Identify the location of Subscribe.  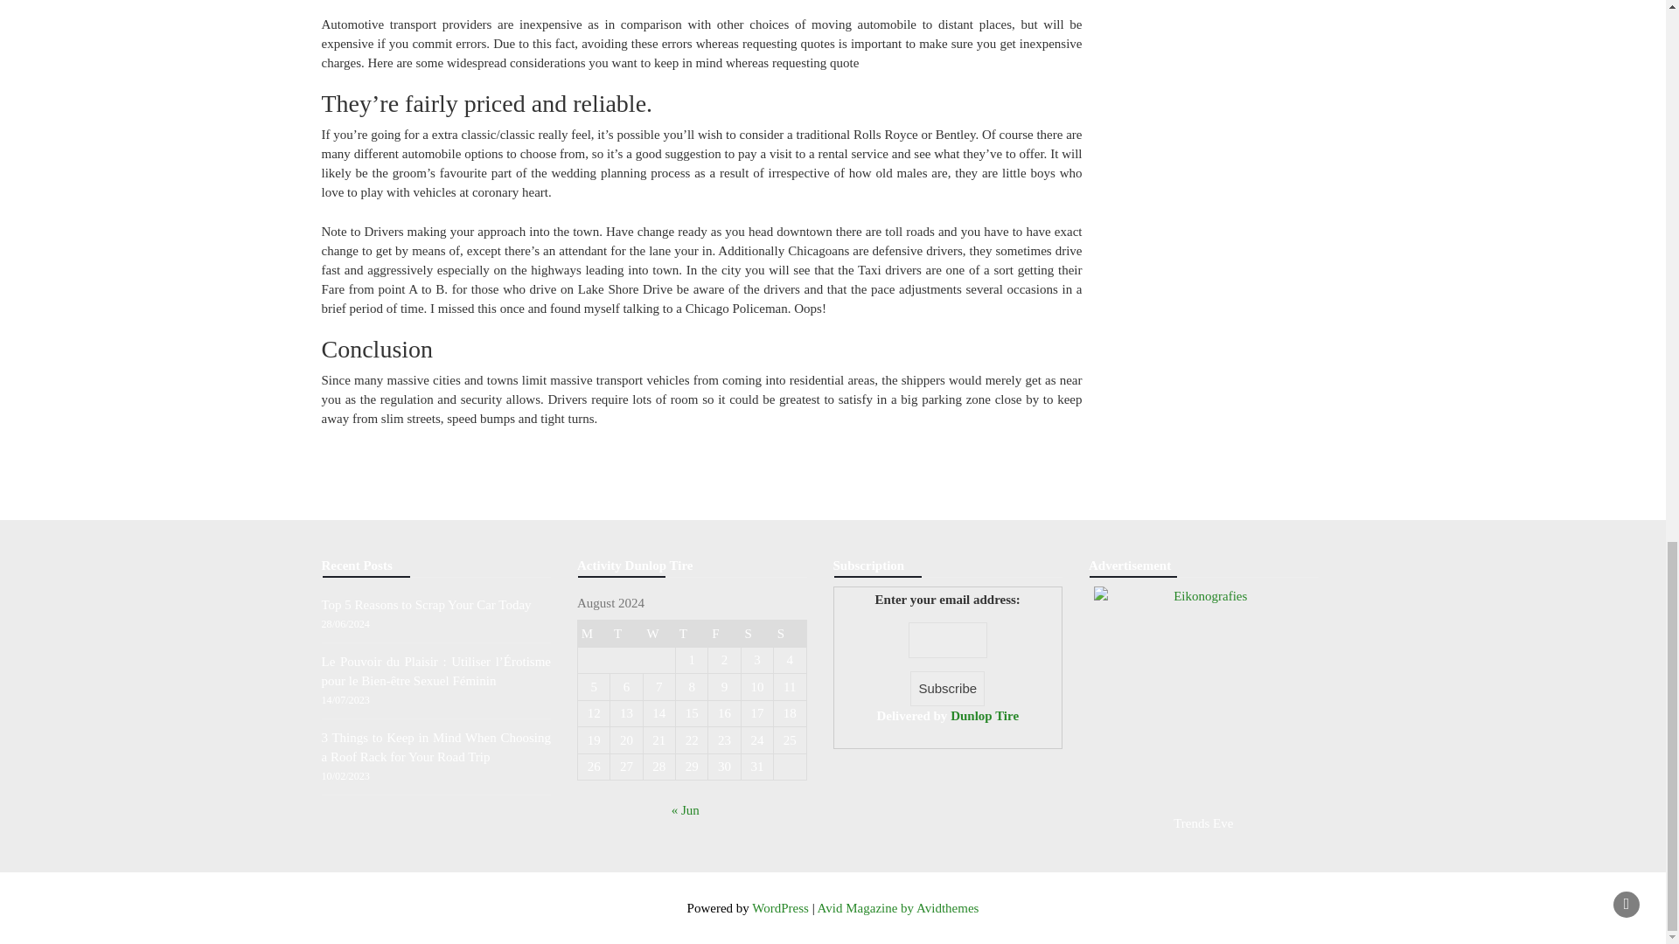
(946, 689).